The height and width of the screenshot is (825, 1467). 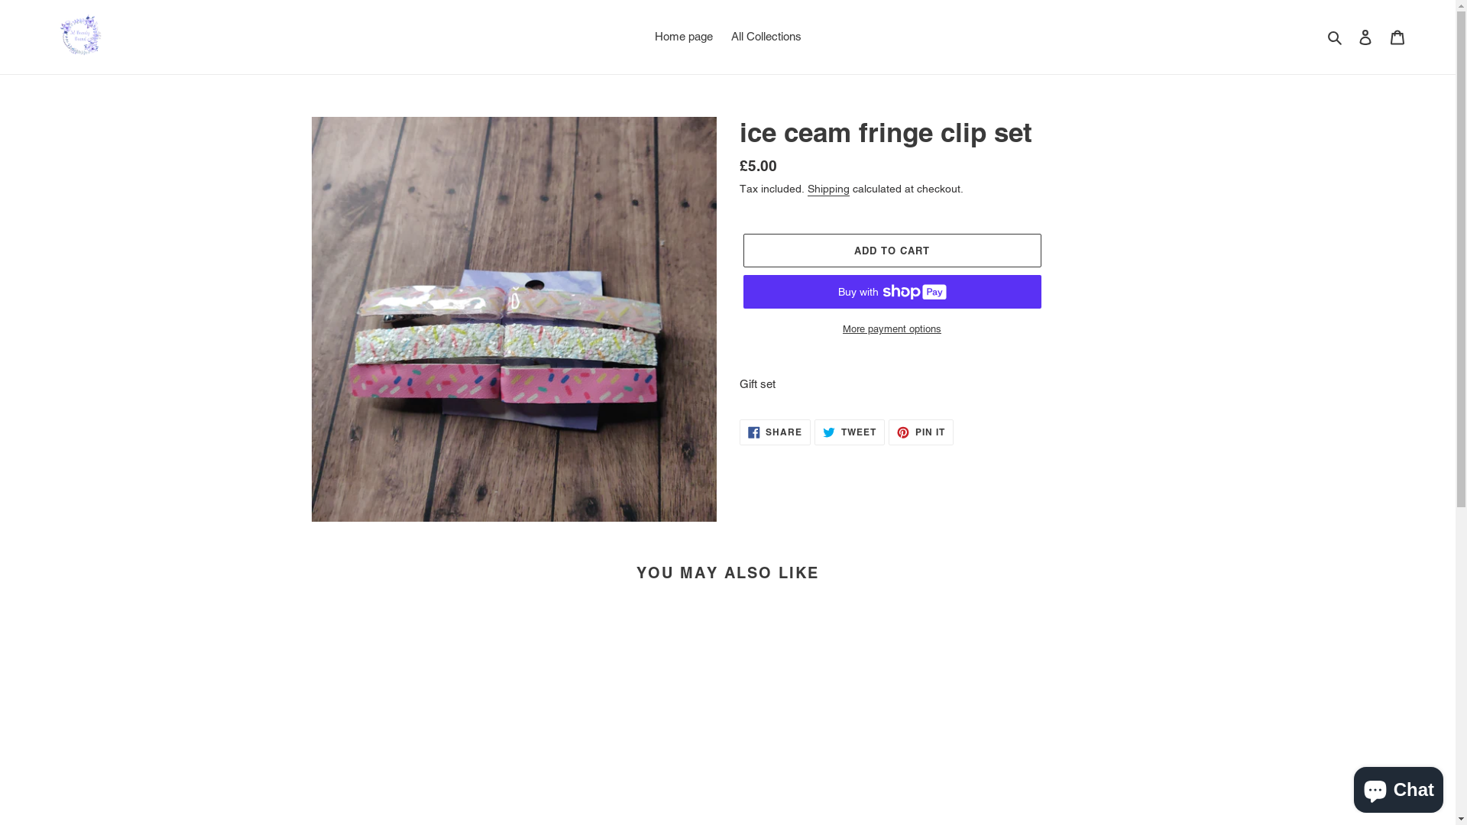 What do you see at coordinates (1365, 37) in the screenshot?
I see `Log in` at bounding box center [1365, 37].